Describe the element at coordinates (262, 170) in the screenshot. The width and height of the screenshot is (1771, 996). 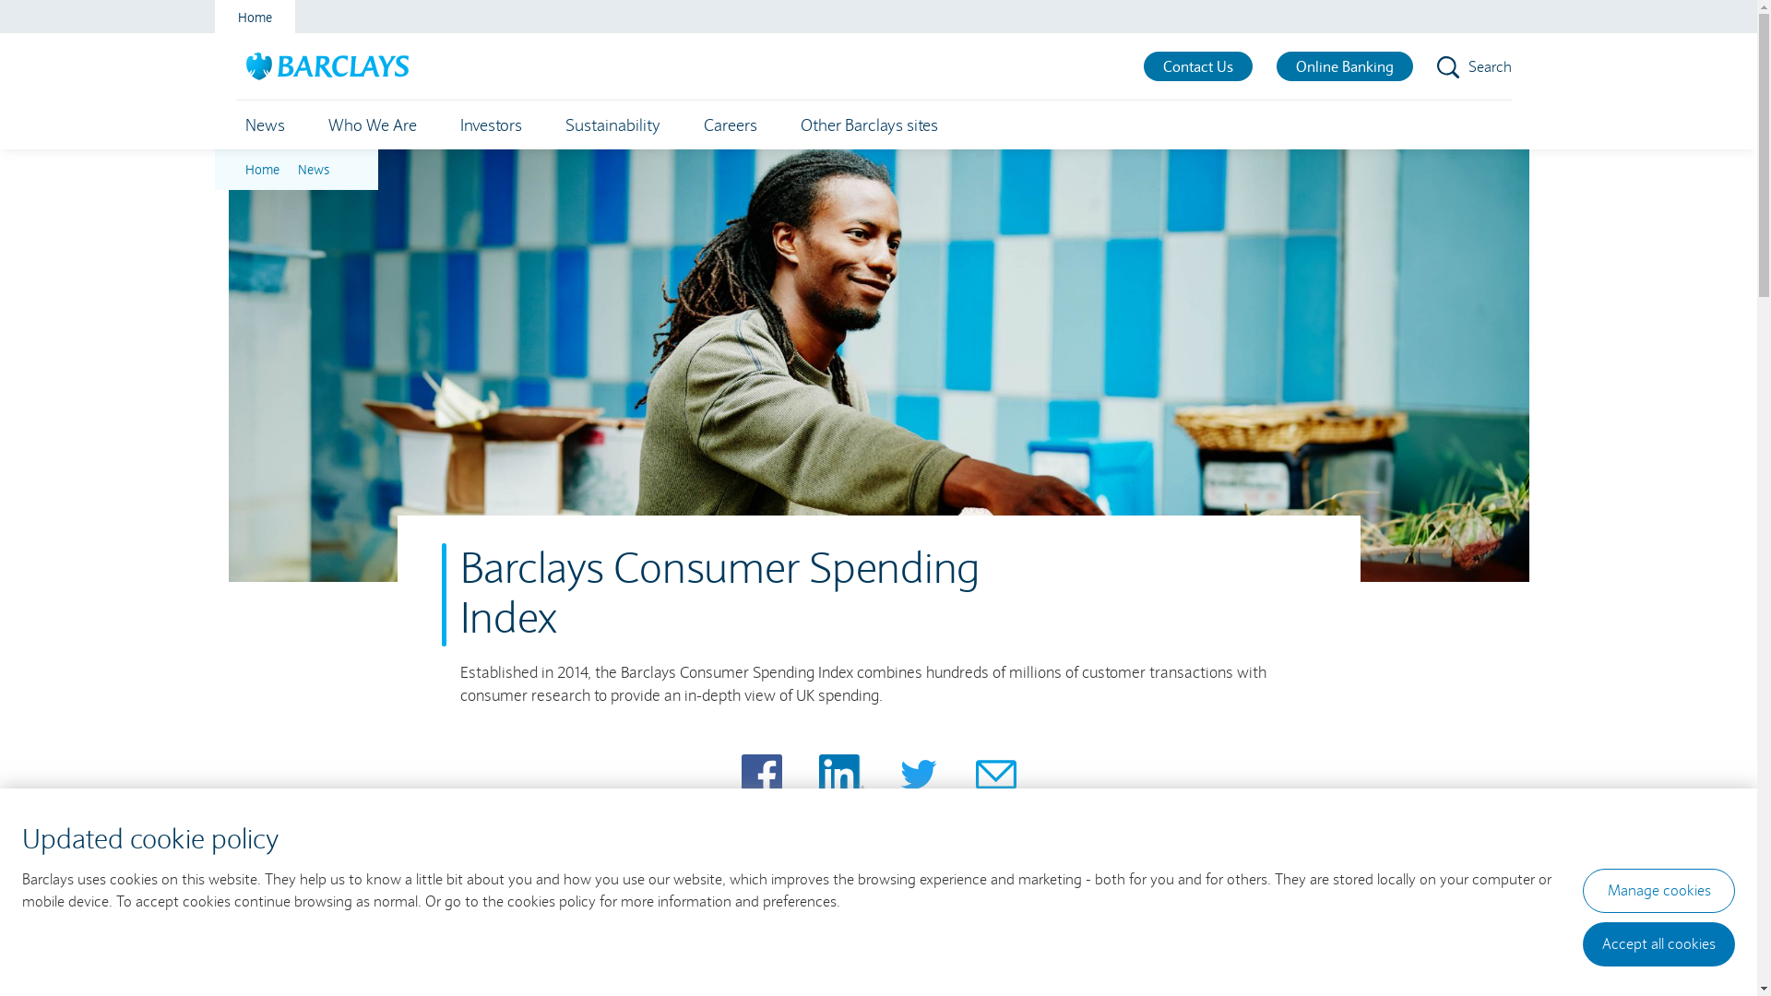
I see `Home` at that location.